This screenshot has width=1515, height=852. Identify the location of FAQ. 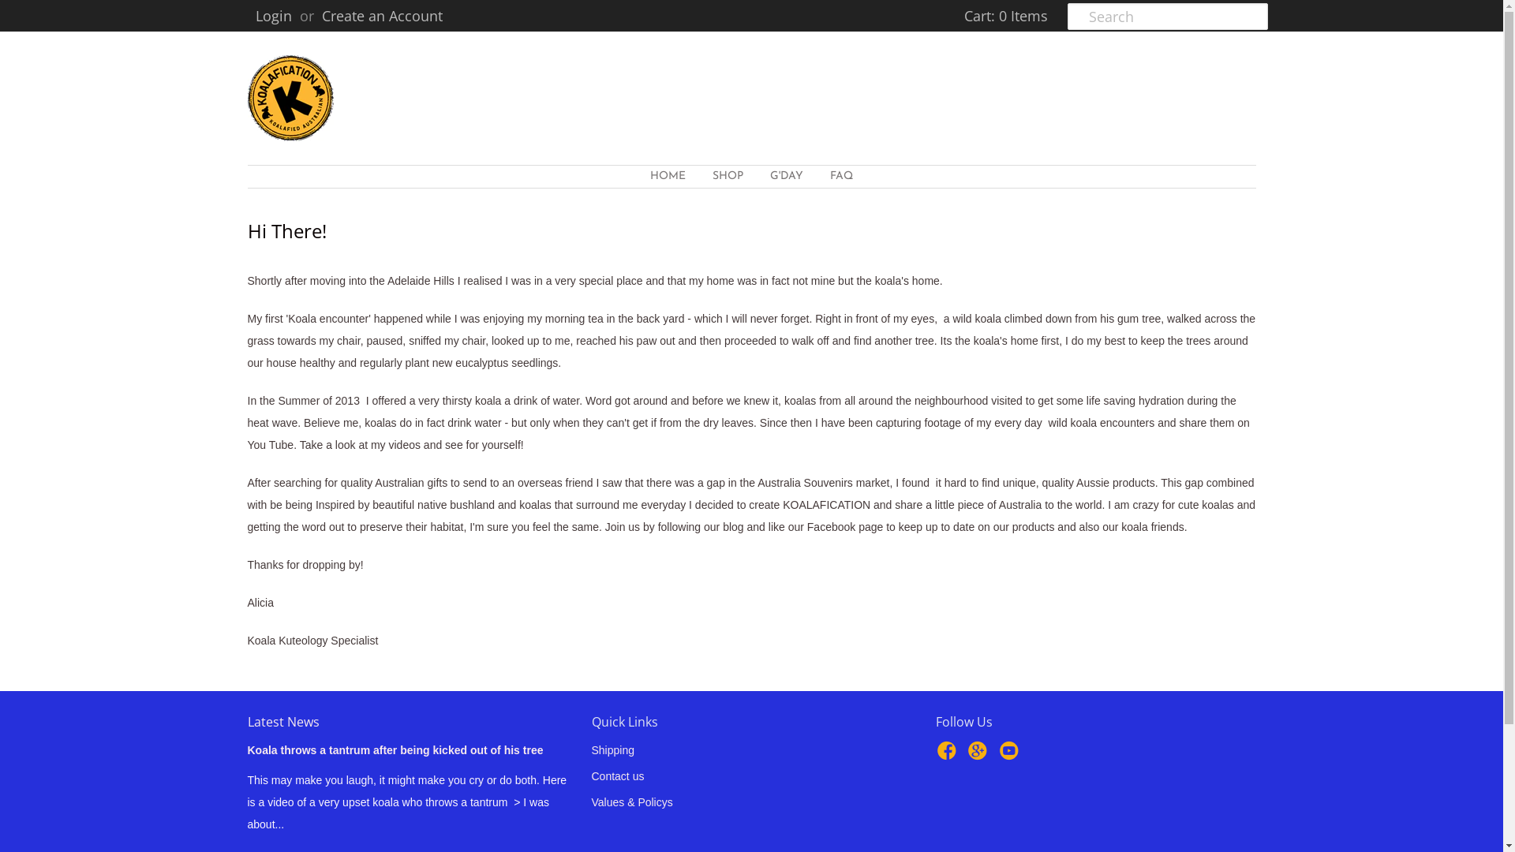
(841, 177).